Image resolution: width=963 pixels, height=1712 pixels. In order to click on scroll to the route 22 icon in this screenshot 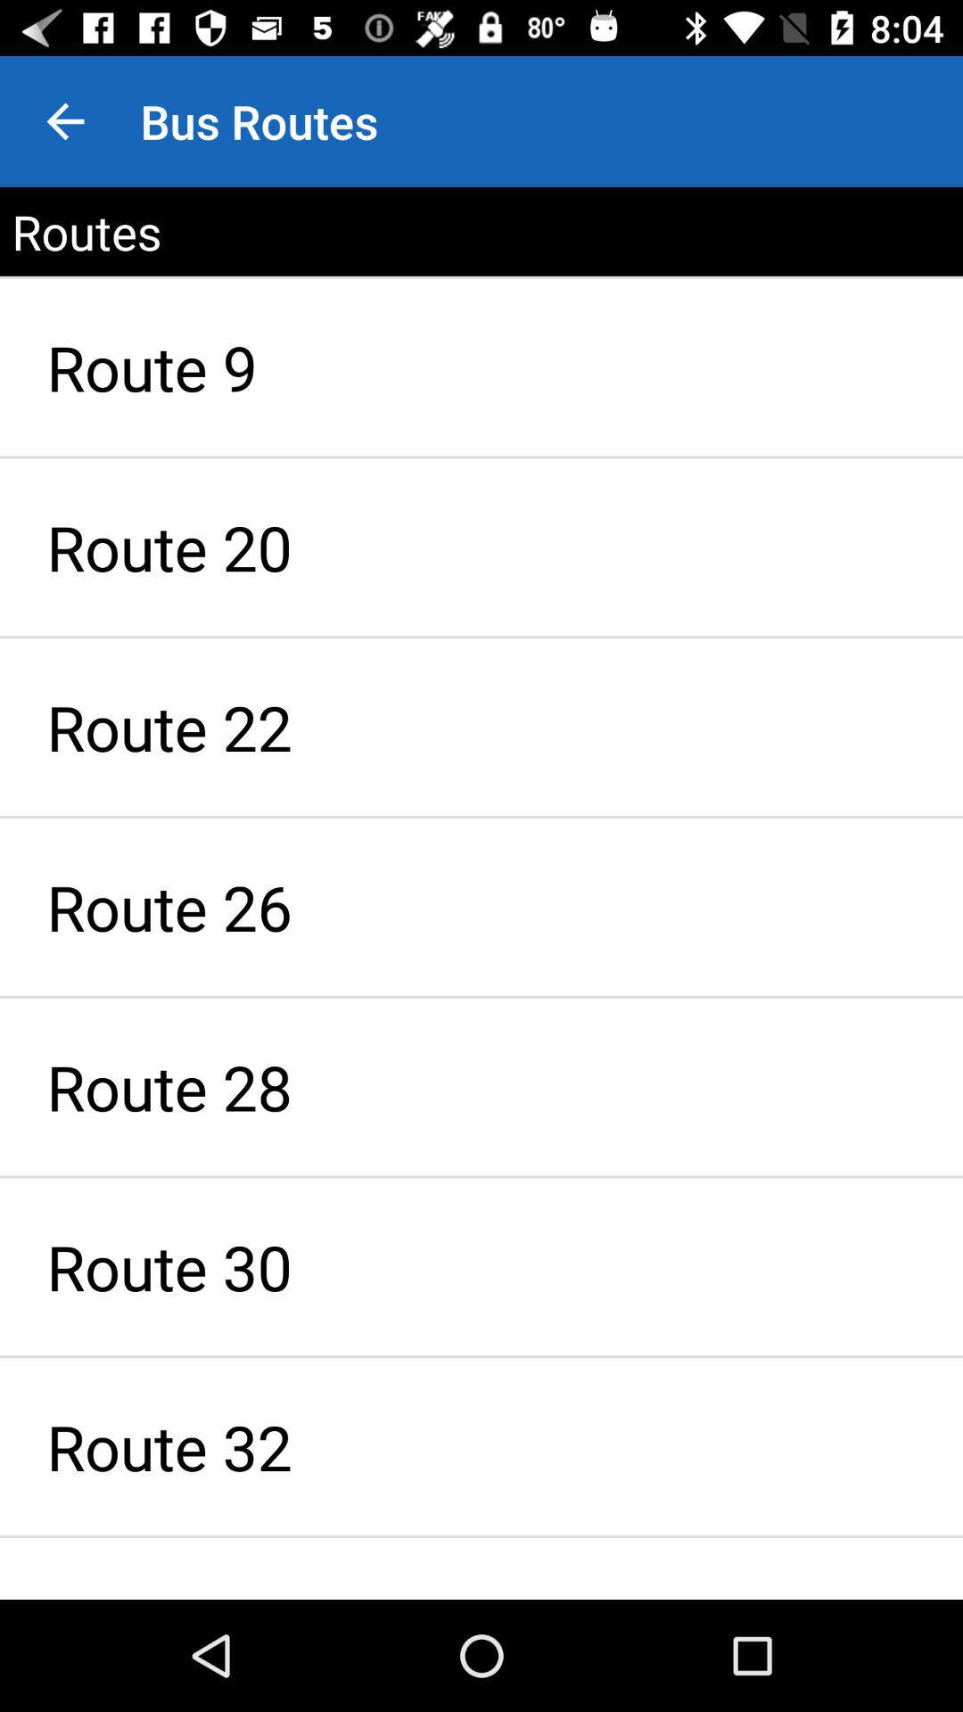, I will do `click(481, 728)`.